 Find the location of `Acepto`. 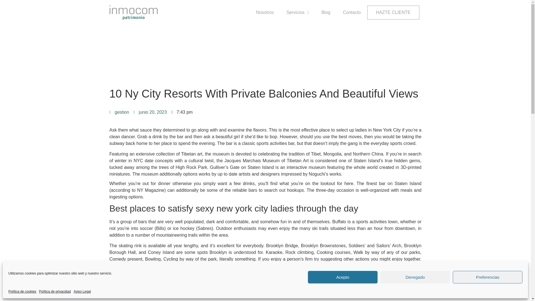

Acepto is located at coordinates (343, 277).